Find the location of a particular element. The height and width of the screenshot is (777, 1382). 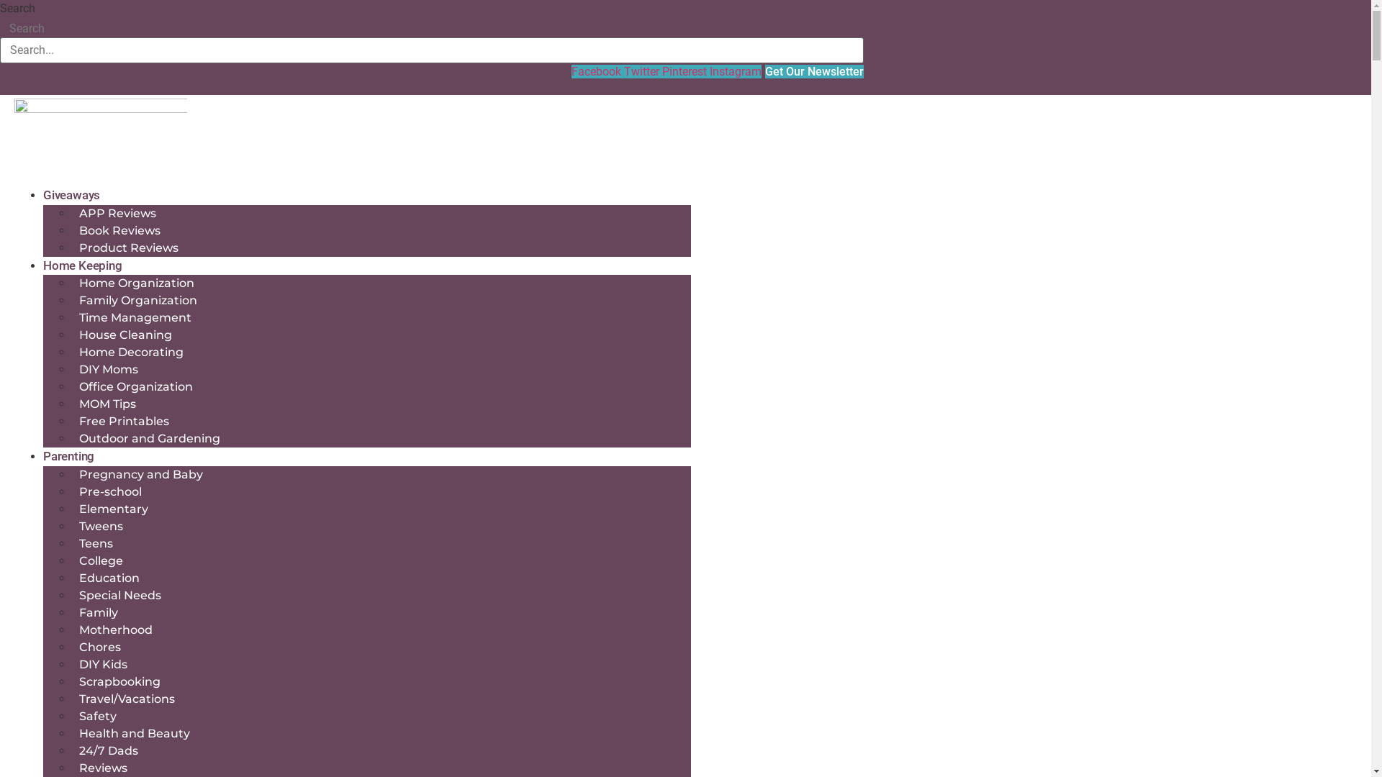

Travel/Vacations is located at coordinates (127, 699).